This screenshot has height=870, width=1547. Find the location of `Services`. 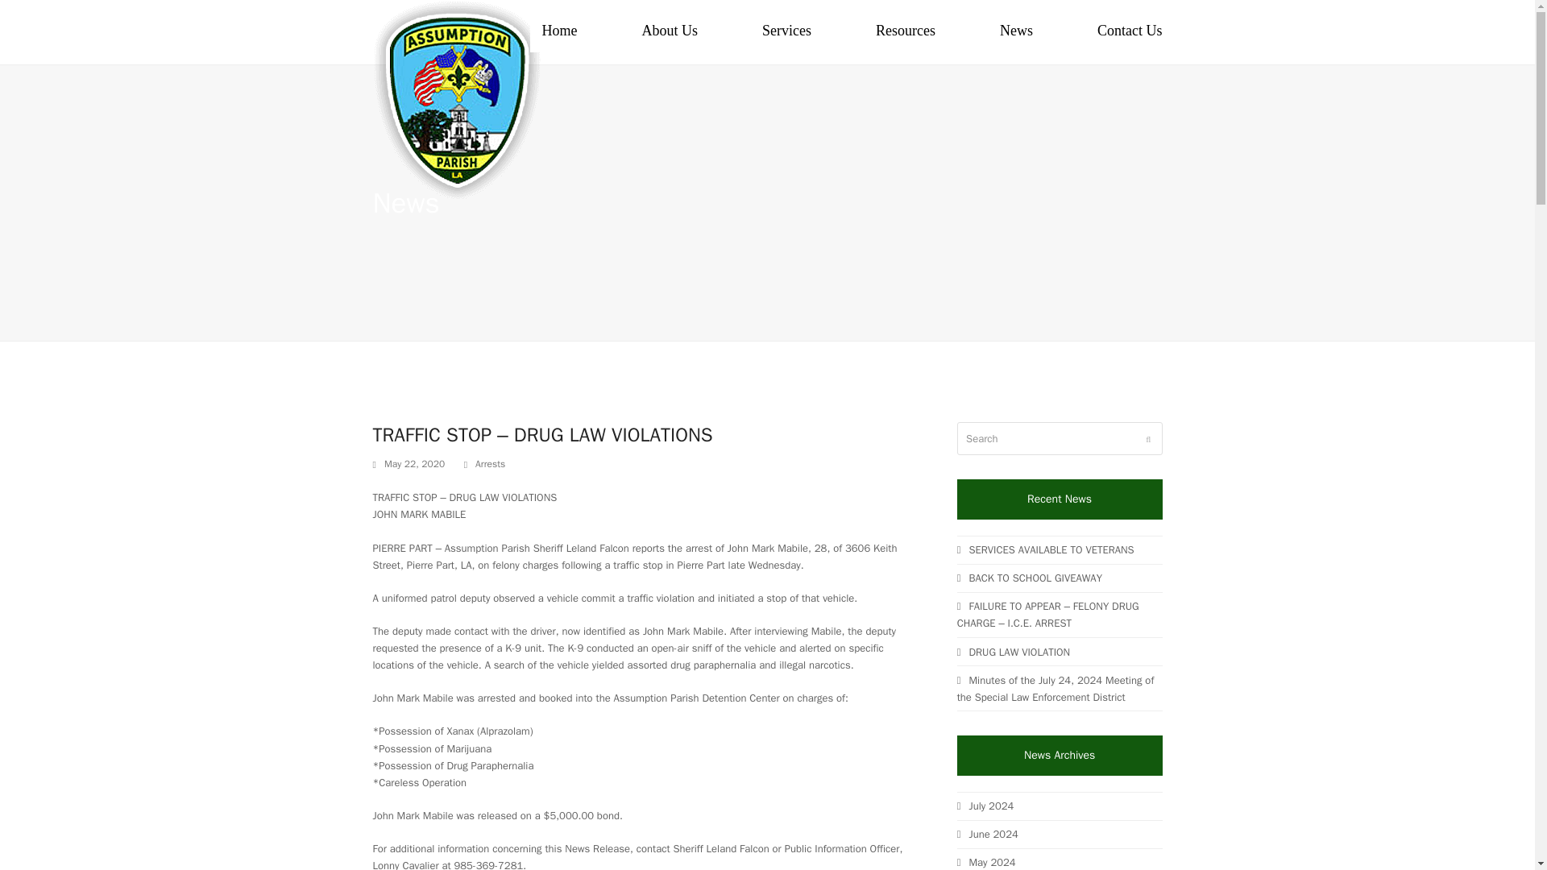

Services is located at coordinates (786, 32).